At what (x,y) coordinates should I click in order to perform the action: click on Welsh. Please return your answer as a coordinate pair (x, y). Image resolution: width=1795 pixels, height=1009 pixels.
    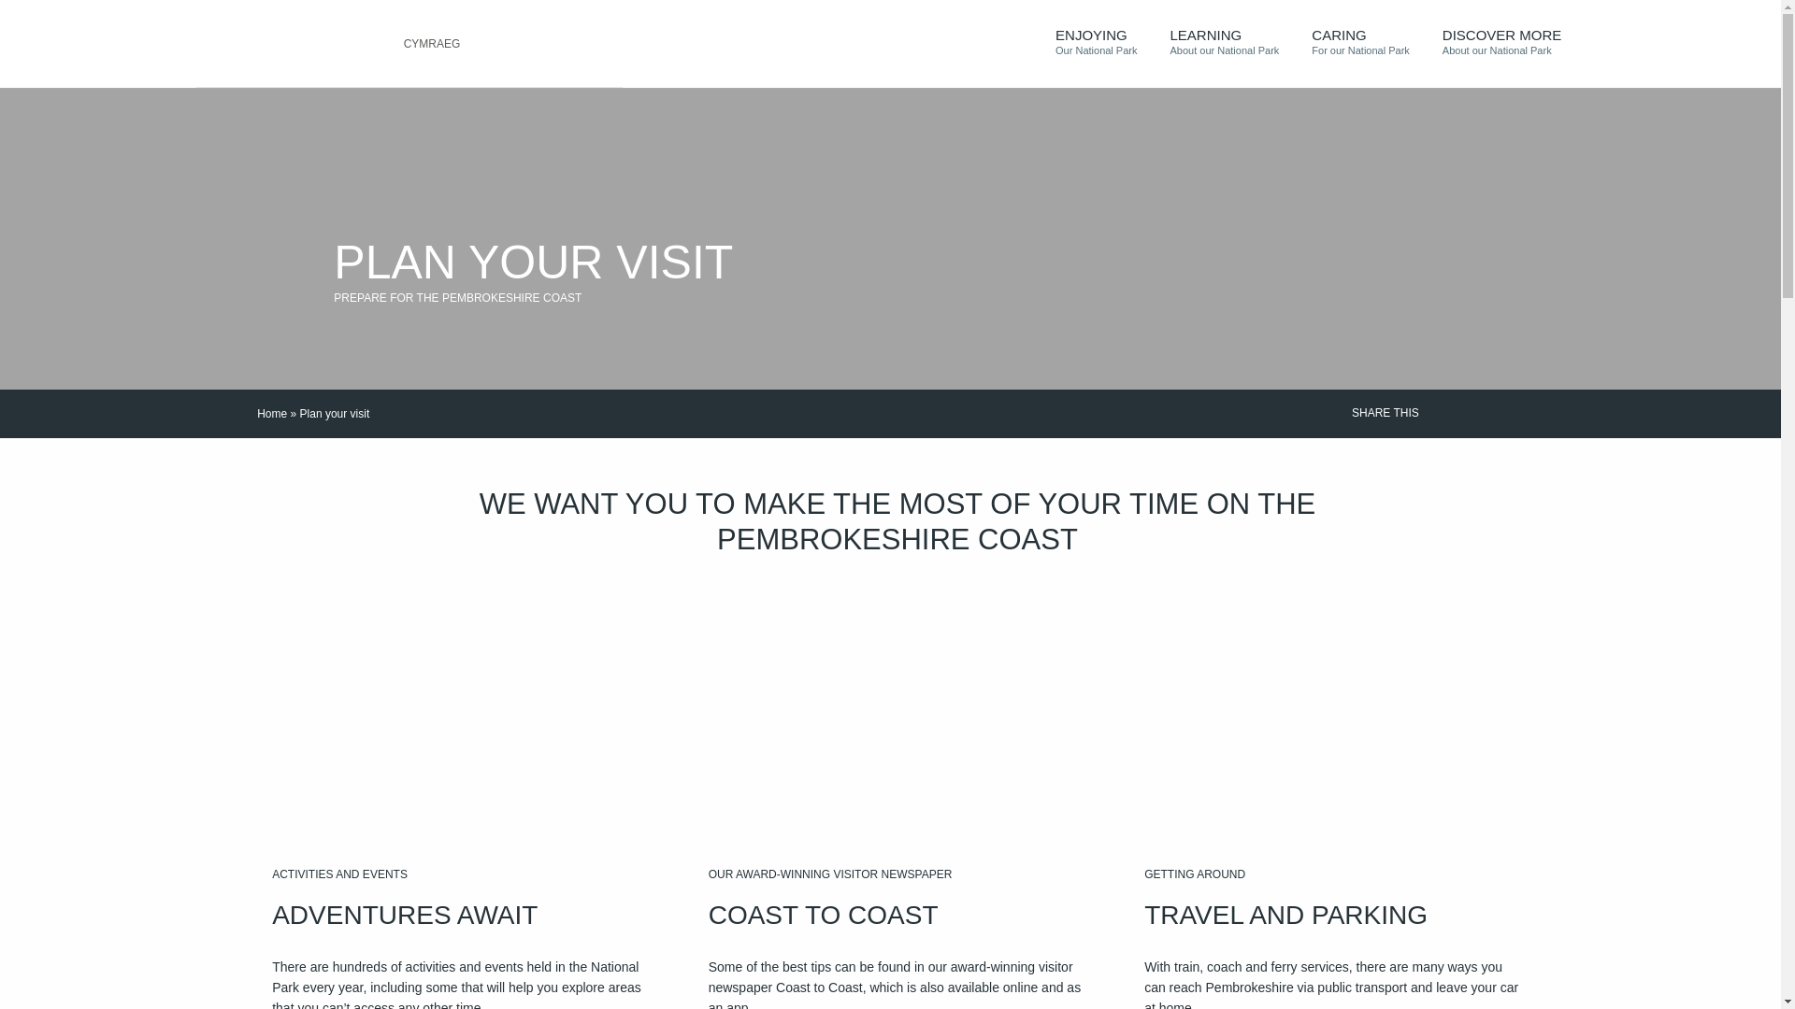
    Looking at the image, I should click on (491, 43).